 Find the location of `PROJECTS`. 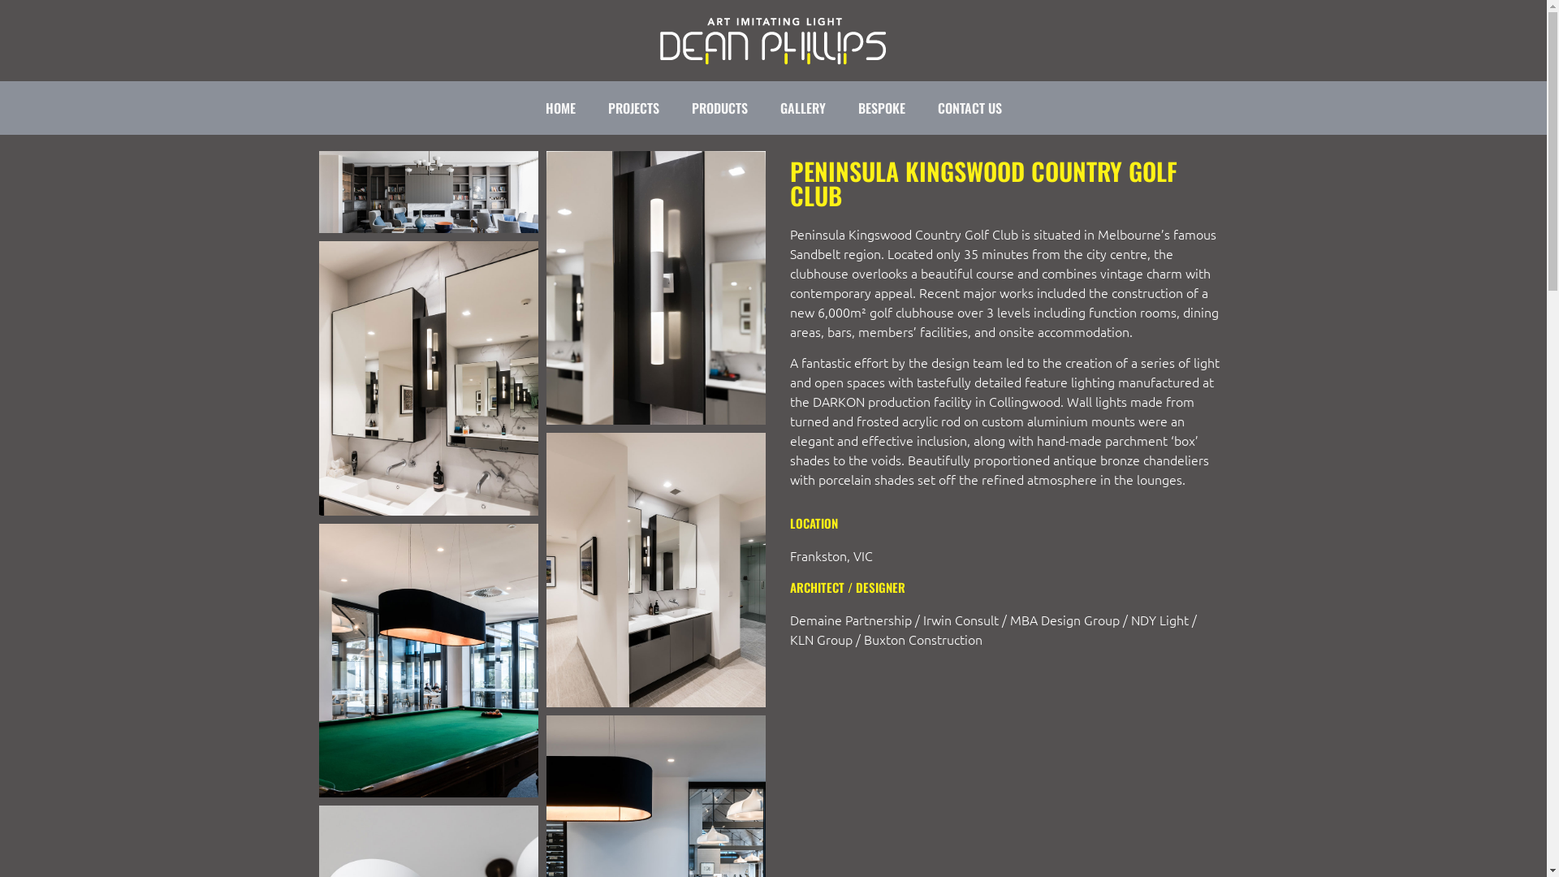

PROJECTS is located at coordinates (633, 107).